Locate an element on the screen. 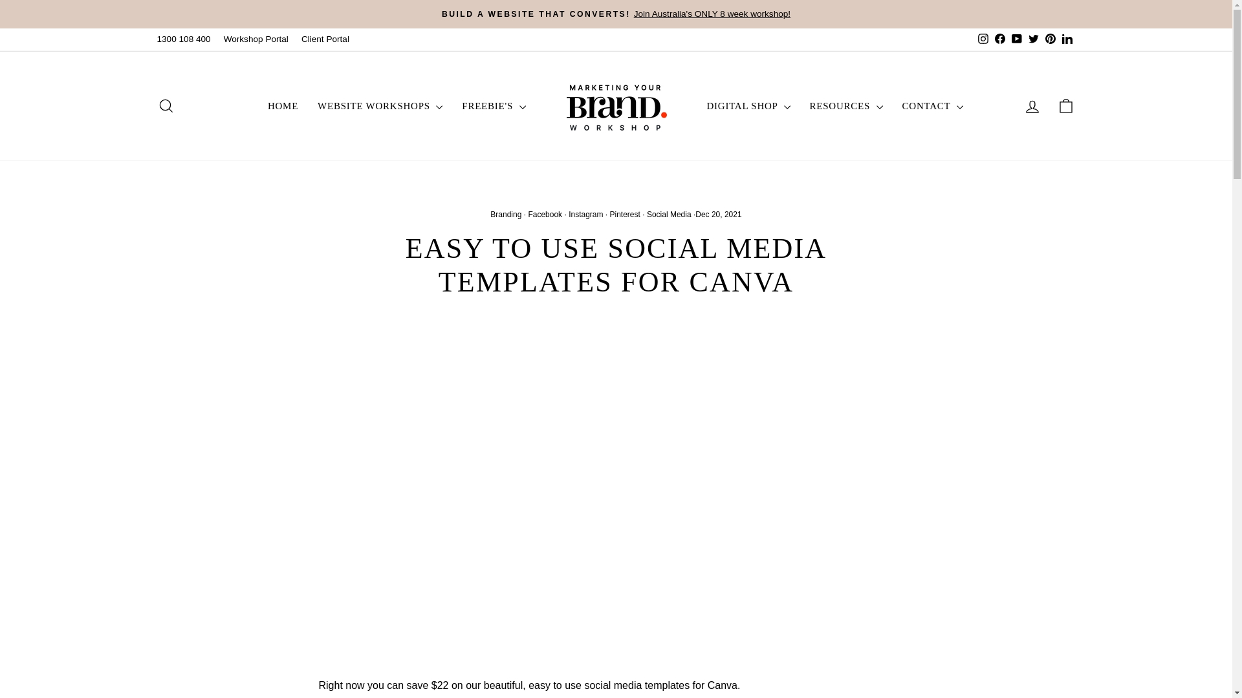 The image size is (1242, 698). instagram is located at coordinates (983, 39).